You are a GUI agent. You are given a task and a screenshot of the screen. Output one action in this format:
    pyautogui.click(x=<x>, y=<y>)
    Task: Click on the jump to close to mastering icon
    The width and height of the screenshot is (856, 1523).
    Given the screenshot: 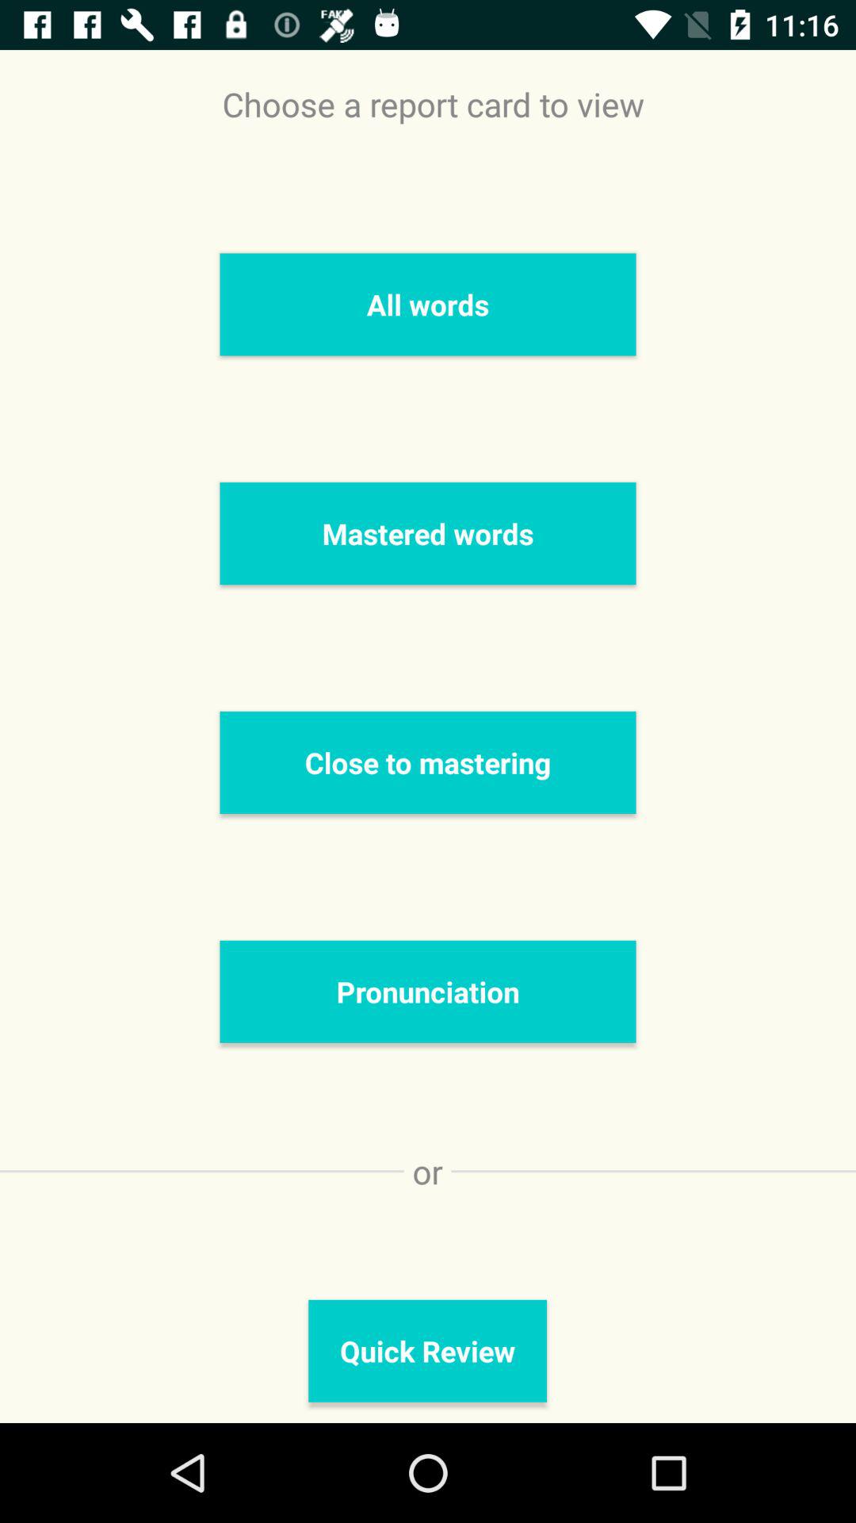 What is the action you would take?
    pyautogui.click(x=428, y=762)
    